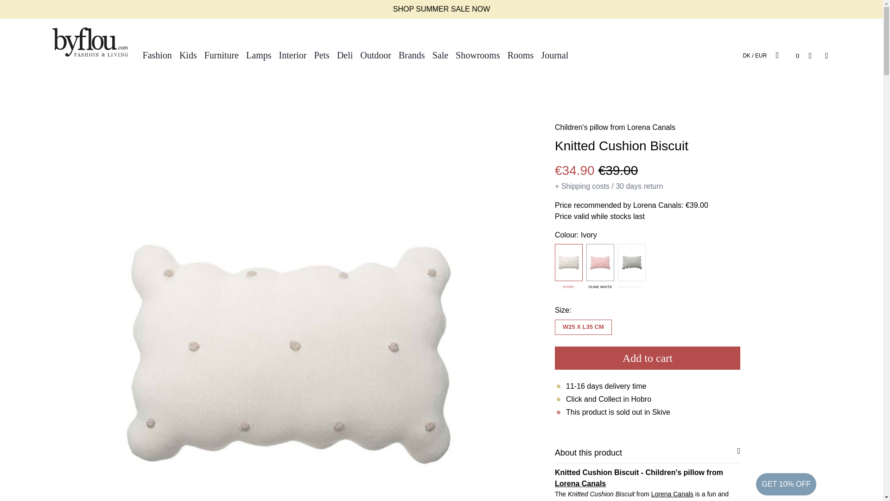 This screenshot has width=890, height=501. Describe the element at coordinates (585, 186) in the screenshot. I see `Shipping costs` at that location.